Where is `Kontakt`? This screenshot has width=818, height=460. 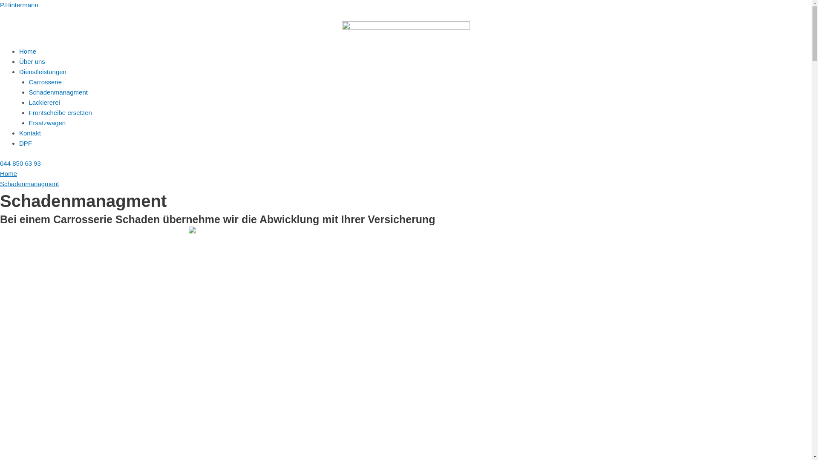
Kontakt is located at coordinates (30, 133).